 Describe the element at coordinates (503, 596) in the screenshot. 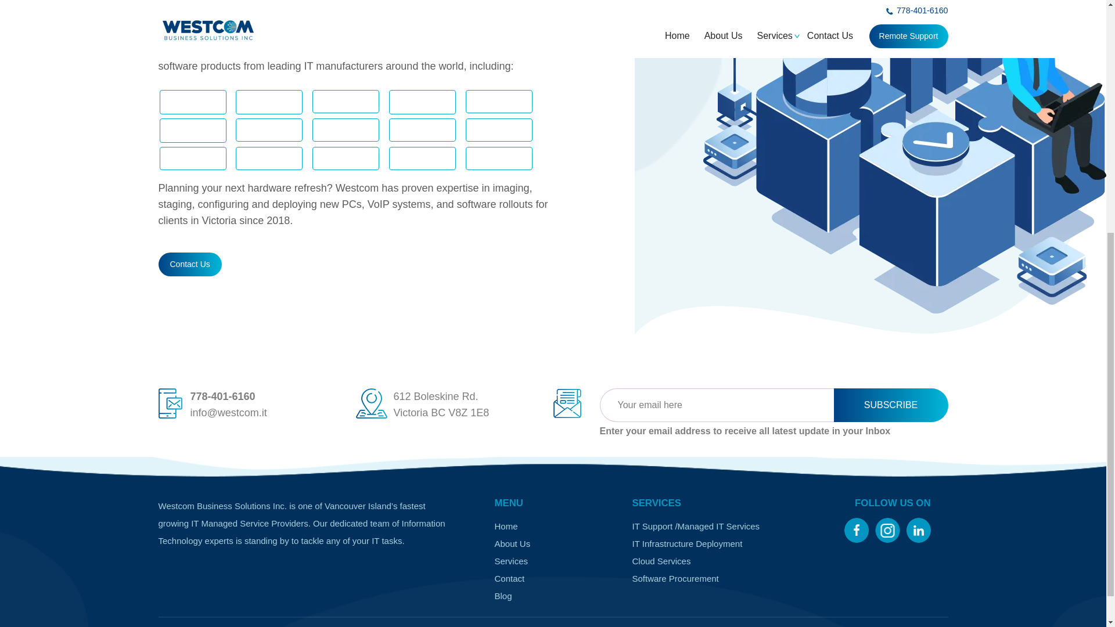

I see `Blog` at that location.